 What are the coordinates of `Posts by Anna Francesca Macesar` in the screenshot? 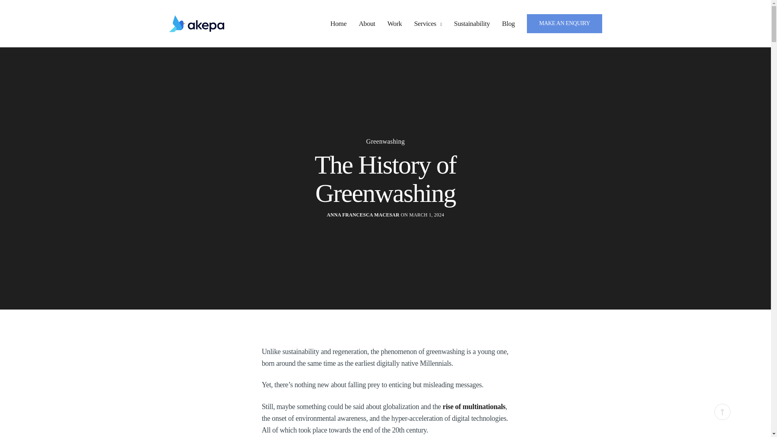 It's located at (363, 215).